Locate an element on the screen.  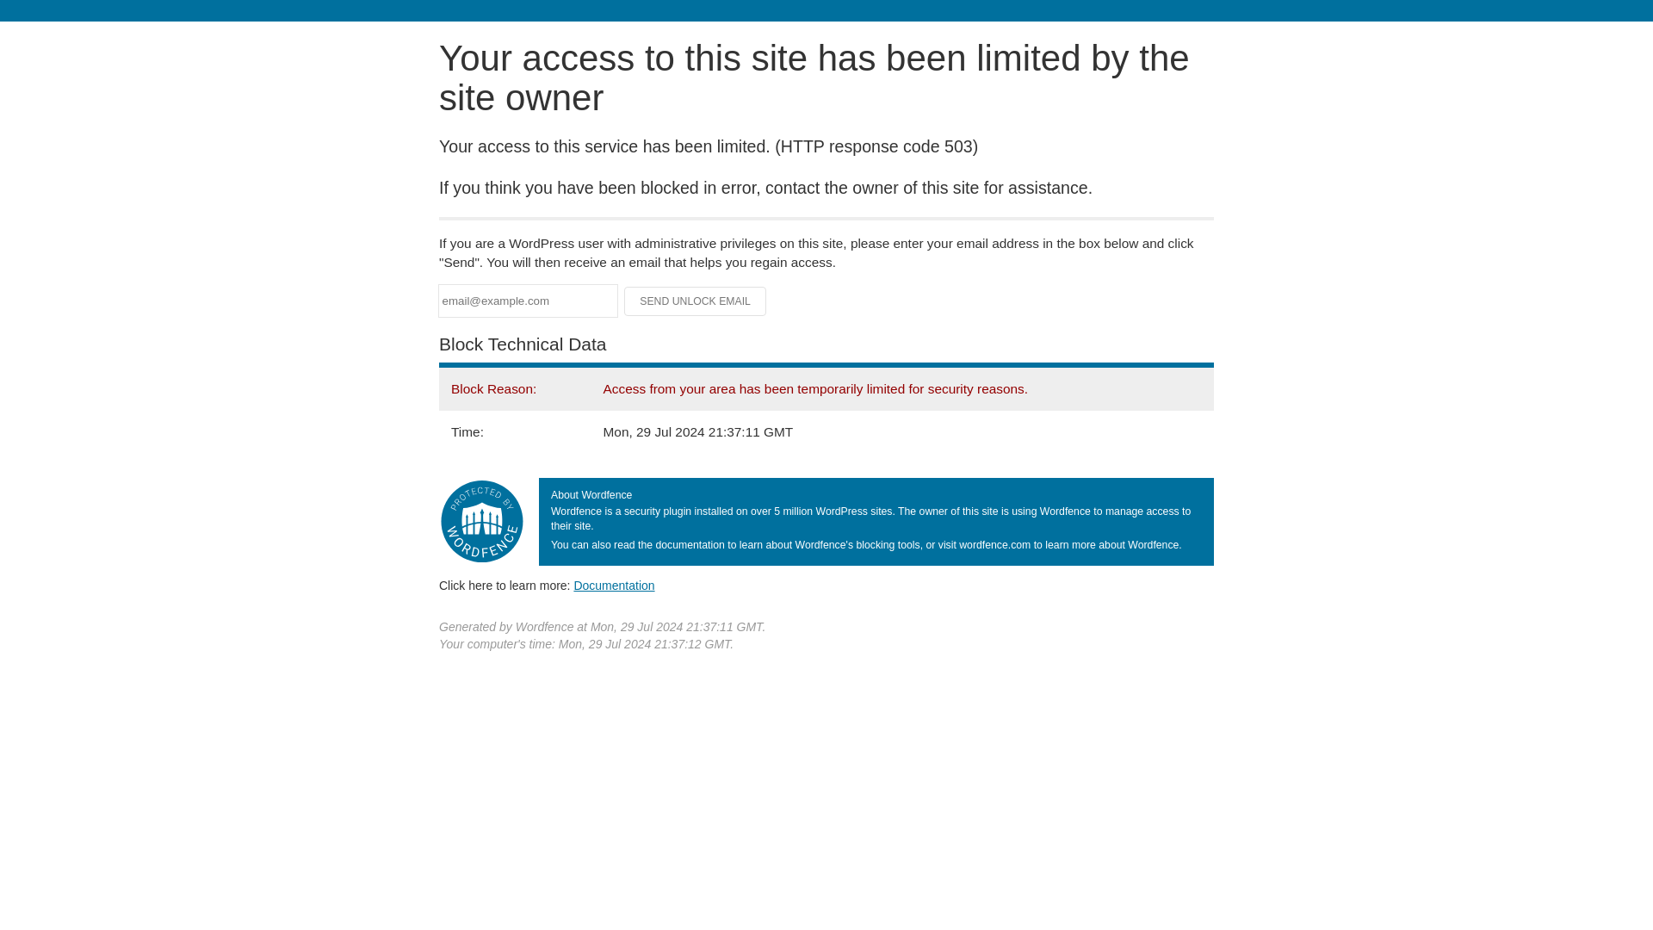
Send Unlock Email is located at coordinates (696, 301).